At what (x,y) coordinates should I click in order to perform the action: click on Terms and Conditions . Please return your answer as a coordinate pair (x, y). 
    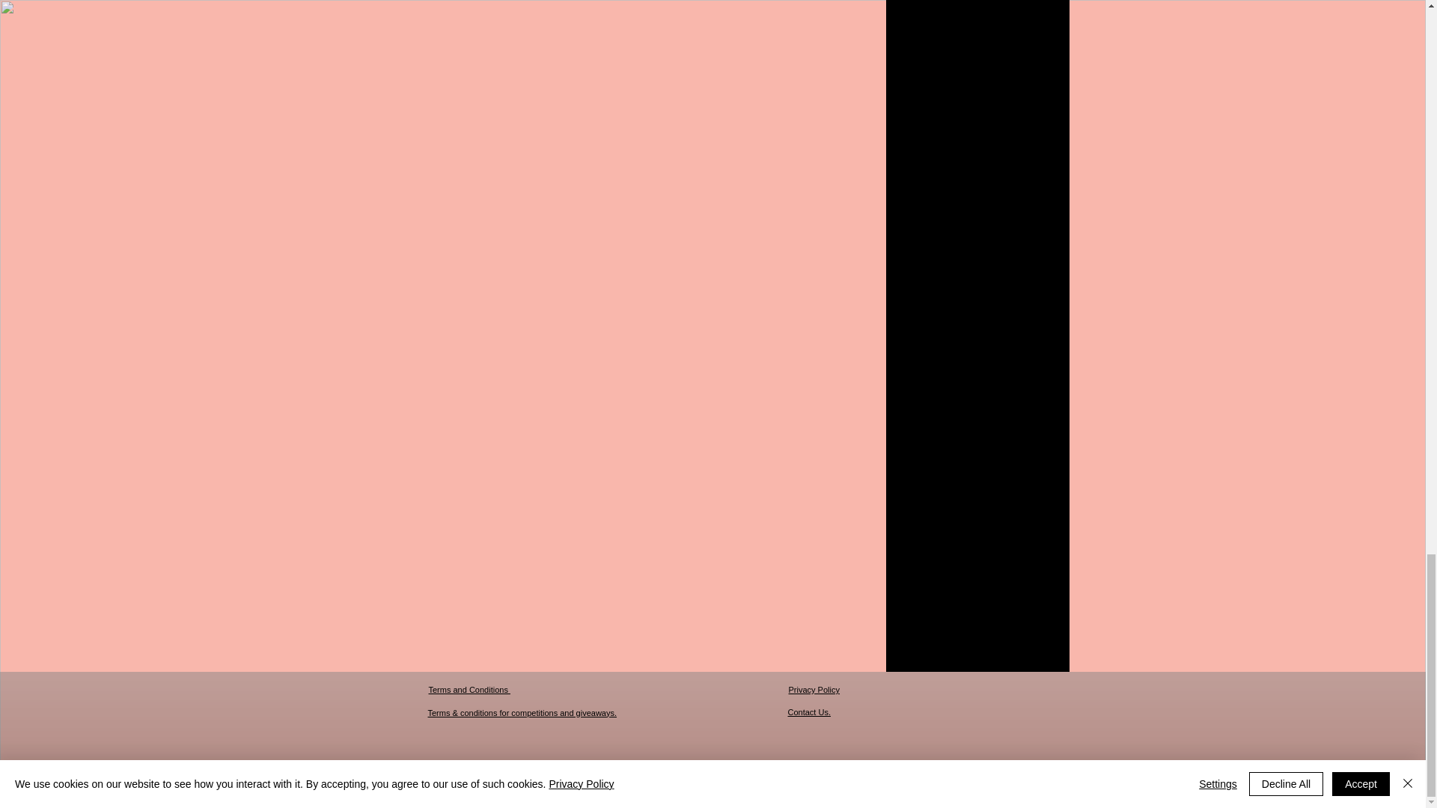
    Looking at the image, I should click on (469, 689).